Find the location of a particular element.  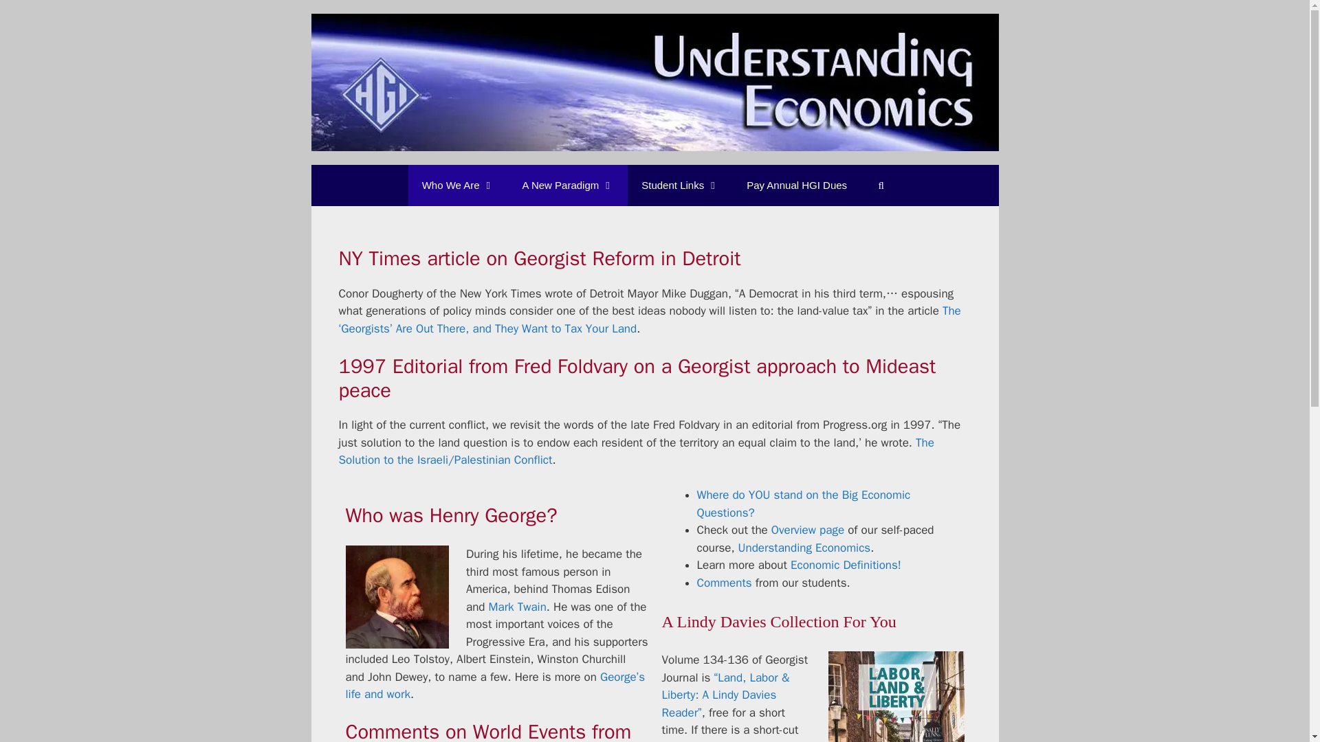

A Lindy Davies Collection For You is located at coordinates (778, 622).